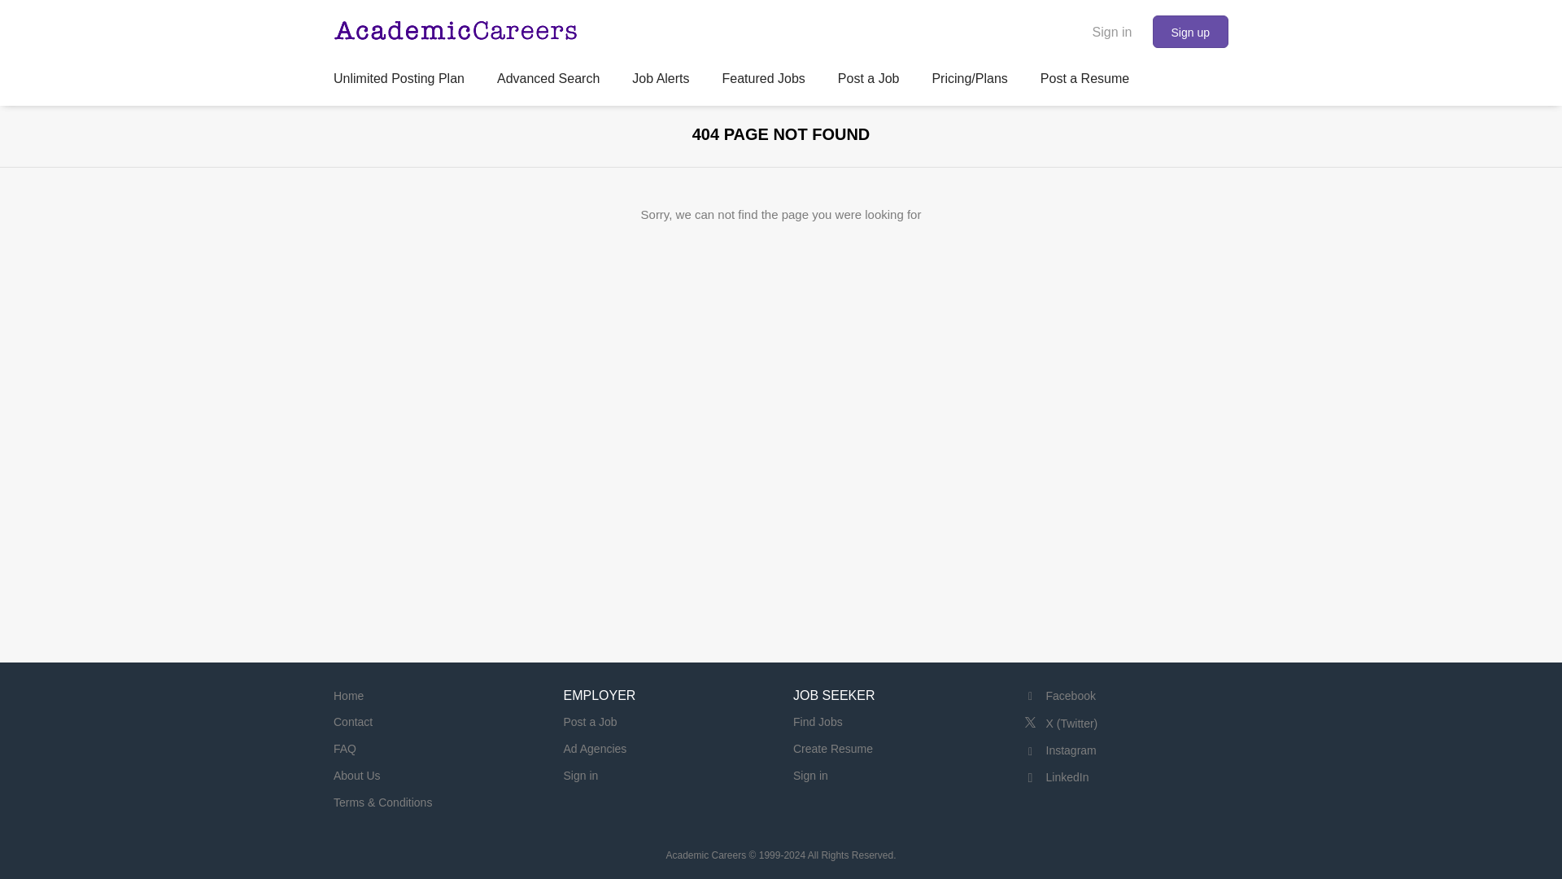 This screenshot has width=1562, height=879. I want to click on Academic Careers, so click(705, 855).